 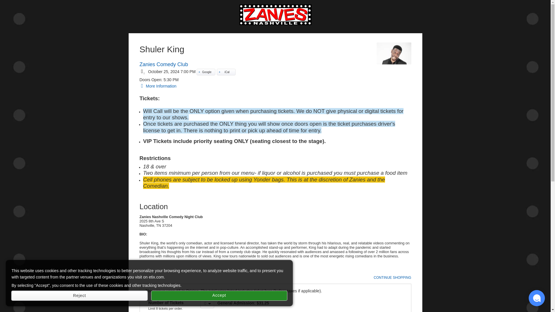 What do you see at coordinates (164, 64) in the screenshot?
I see `Zanies Comedy Club` at bounding box center [164, 64].